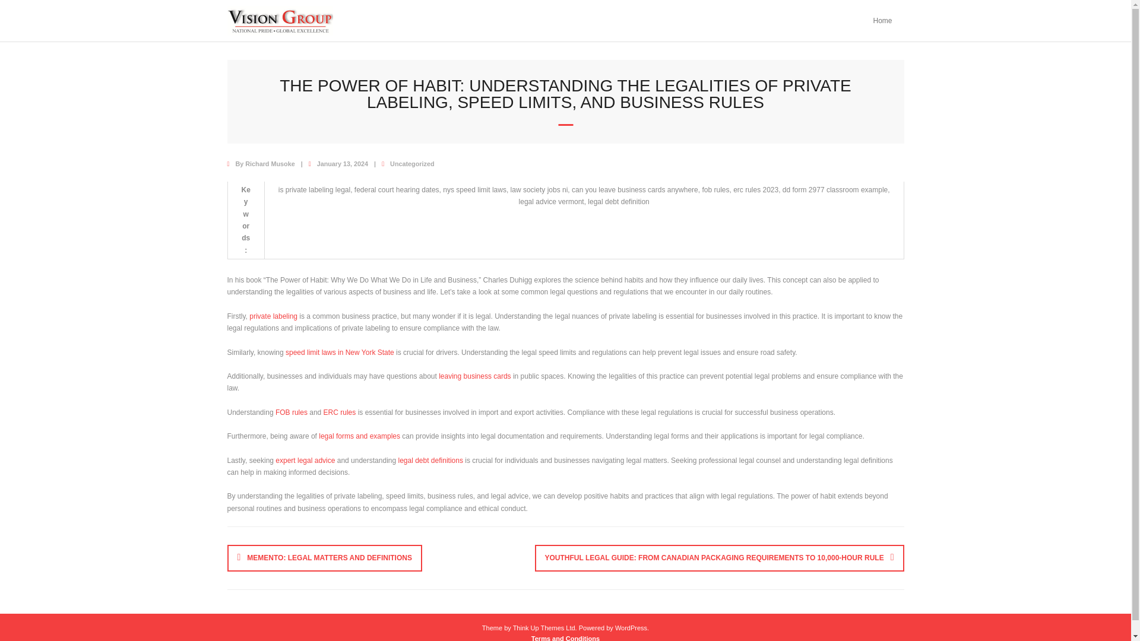 The image size is (1140, 641). I want to click on ERC rules, so click(340, 412).